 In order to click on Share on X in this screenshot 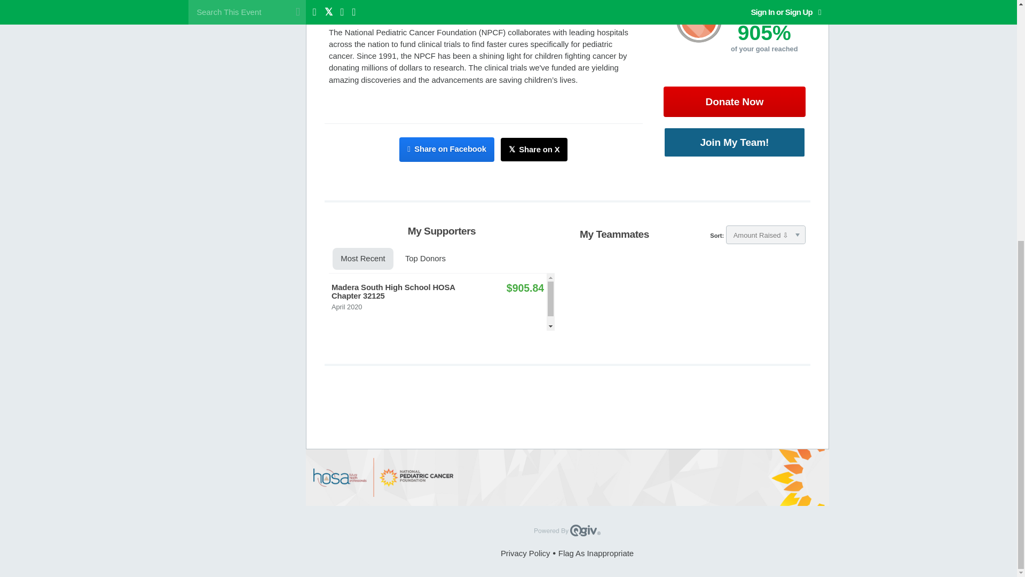, I will do `click(534, 150)`.